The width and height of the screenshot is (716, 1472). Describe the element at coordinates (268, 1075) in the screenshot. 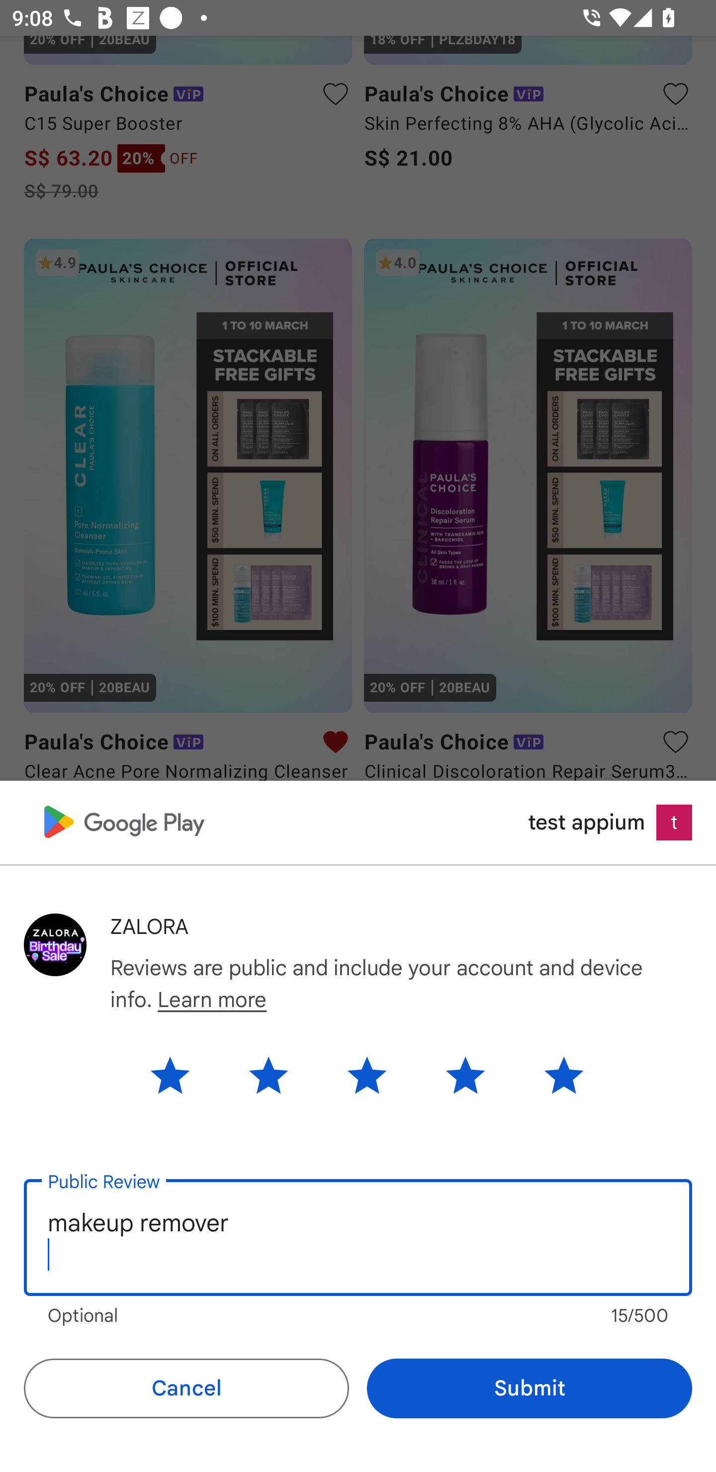

I see `Second star selected` at that location.